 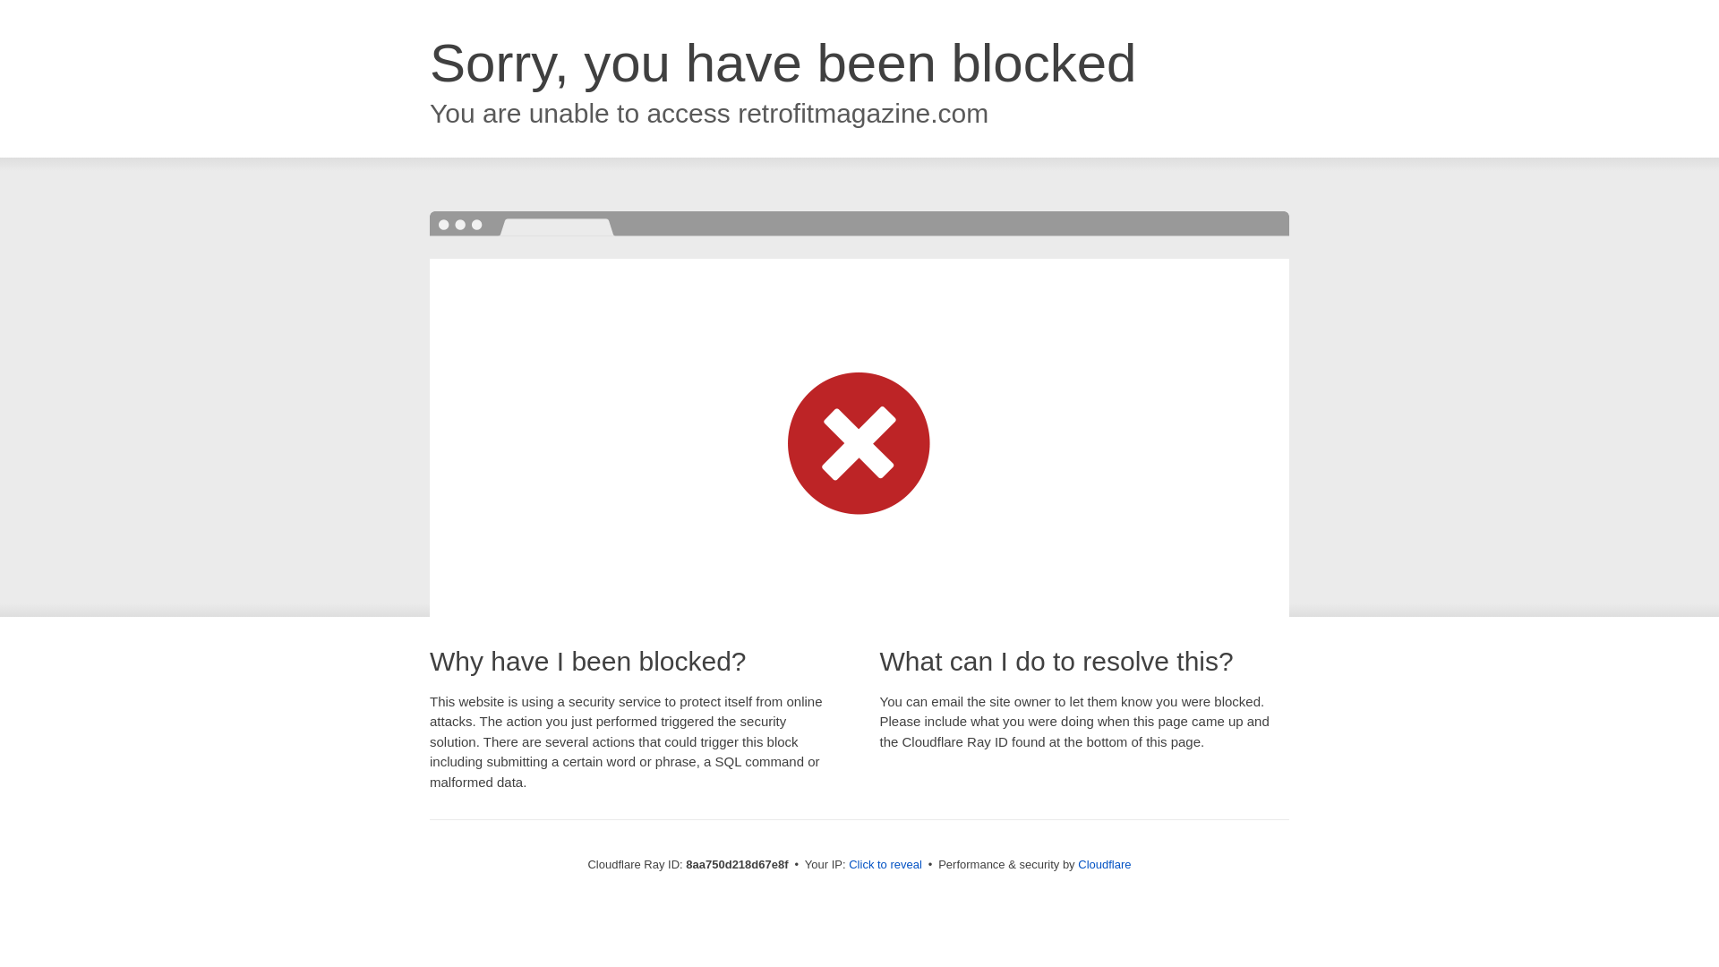 I want to click on Cloudflare, so click(x=1104, y=864).